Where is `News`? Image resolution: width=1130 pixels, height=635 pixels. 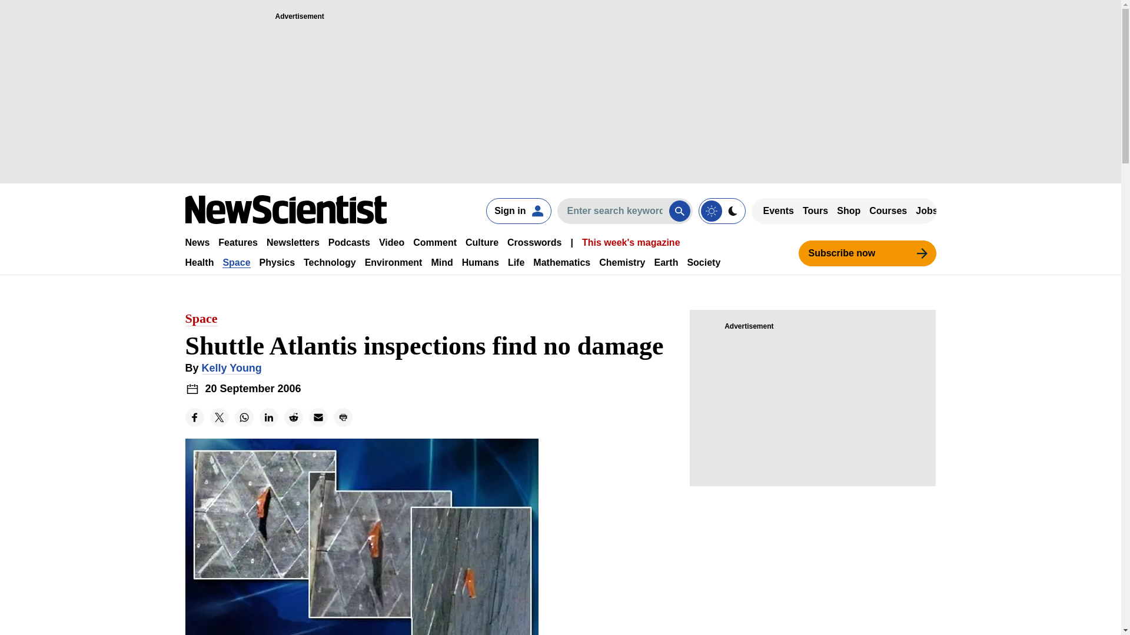
News is located at coordinates (197, 242).